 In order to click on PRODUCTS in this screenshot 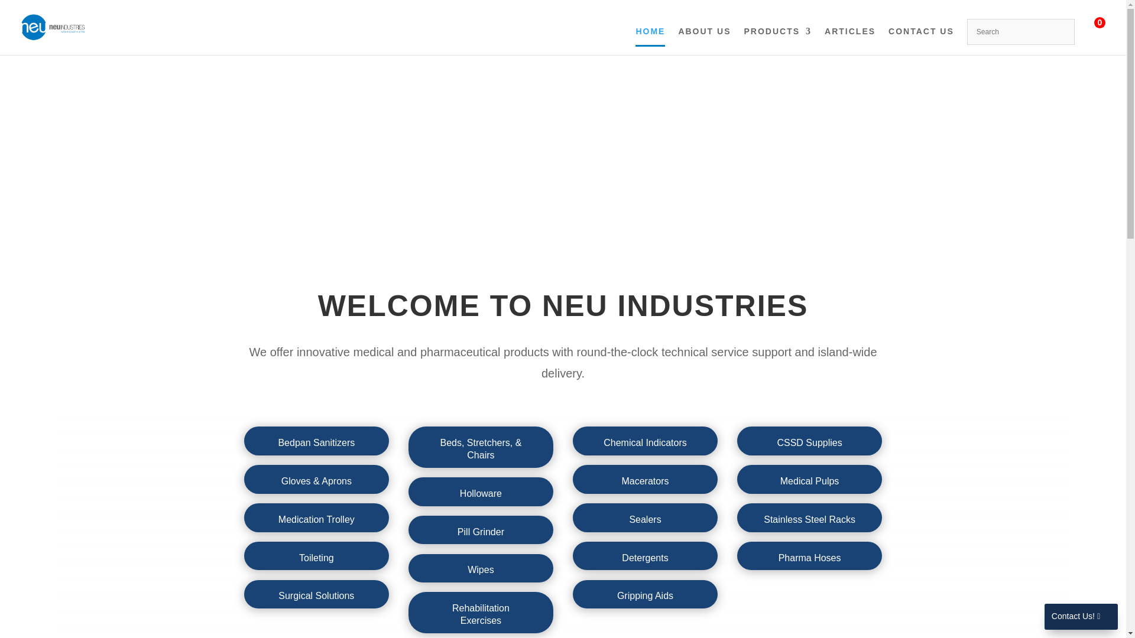, I will do `click(778, 41)`.